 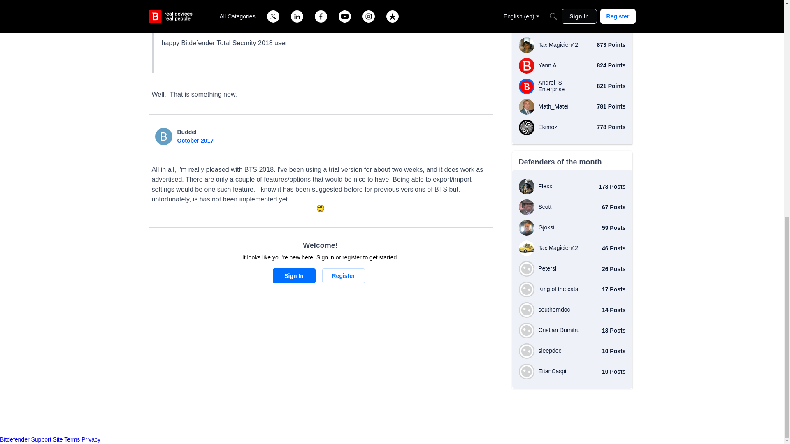 What do you see at coordinates (320, 208) in the screenshot?
I see `:unsure:` at bounding box center [320, 208].